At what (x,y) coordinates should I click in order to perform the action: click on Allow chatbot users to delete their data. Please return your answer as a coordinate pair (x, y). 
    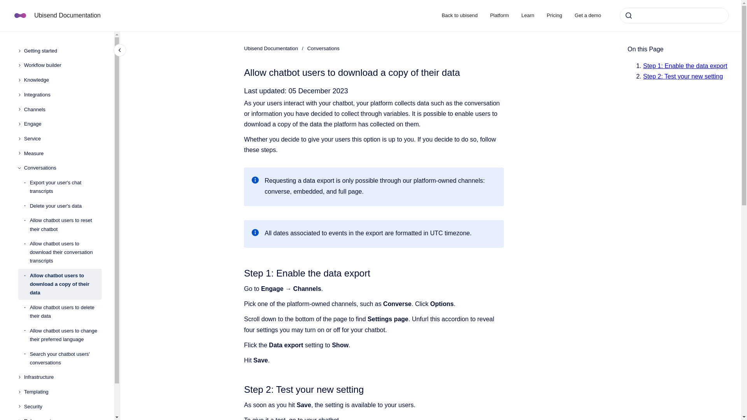
    Looking at the image, I should click on (65, 312).